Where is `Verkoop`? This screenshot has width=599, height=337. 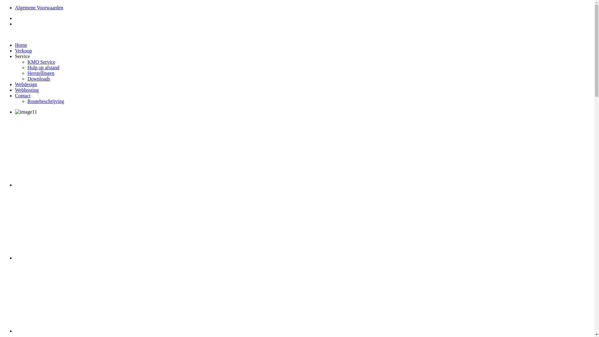 Verkoop is located at coordinates (23, 51).